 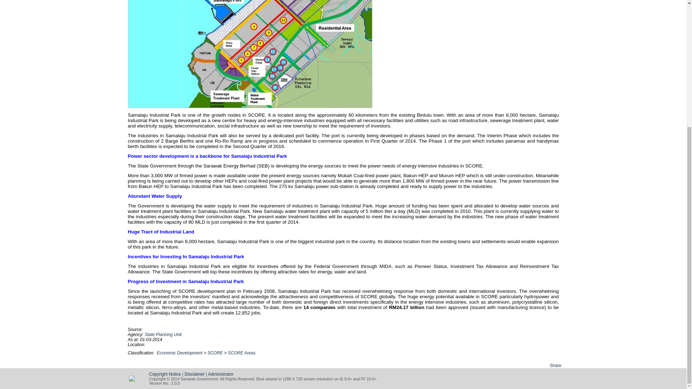 What do you see at coordinates (163, 335) in the screenshot?
I see `State Planning Unit` at bounding box center [163, 335].